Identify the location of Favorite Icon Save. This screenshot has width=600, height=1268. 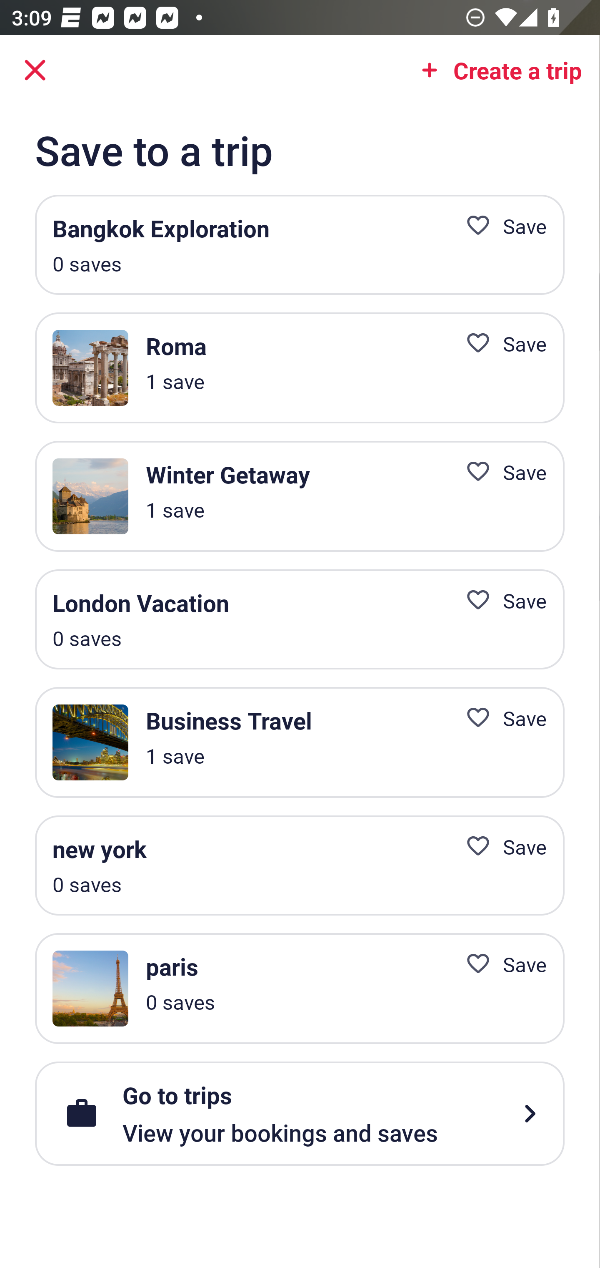
(500, 472).